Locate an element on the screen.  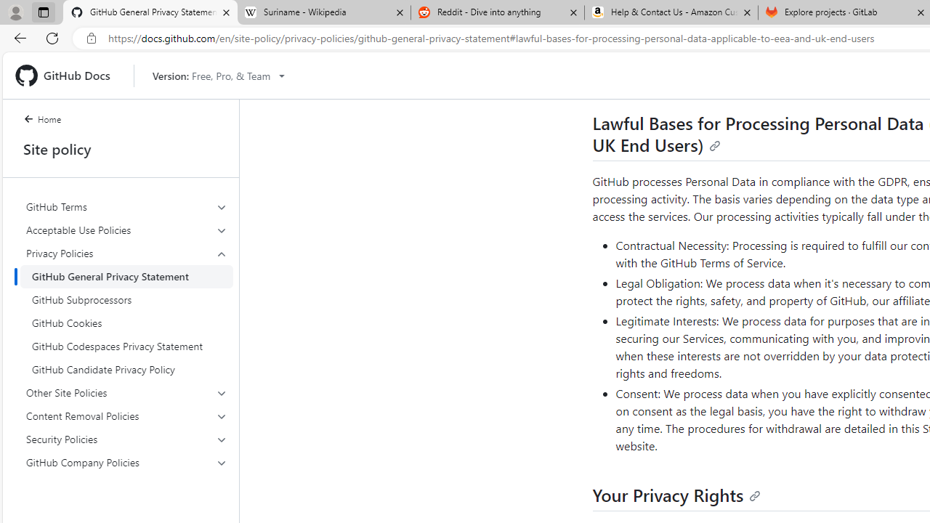
Suriname - Wikipedia is located at coordinates (323, 13).